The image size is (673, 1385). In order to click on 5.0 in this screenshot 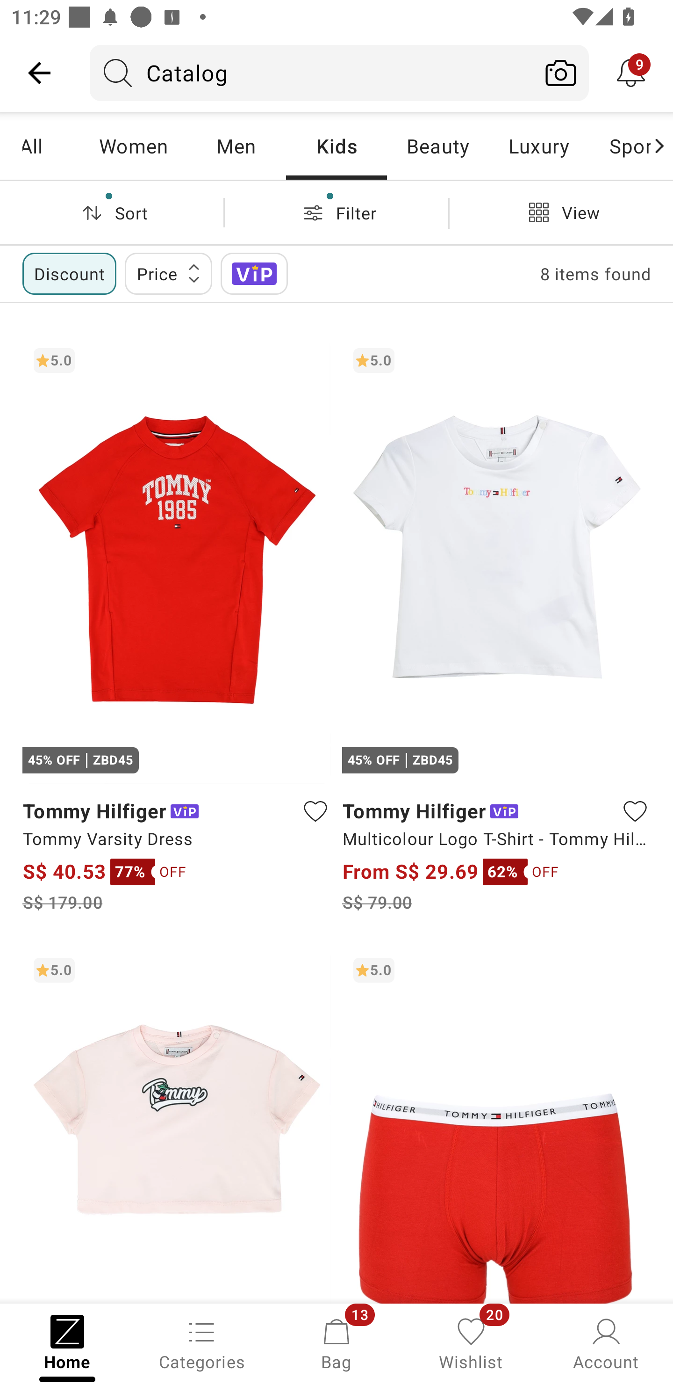, I will do `click(496, 1124)`.